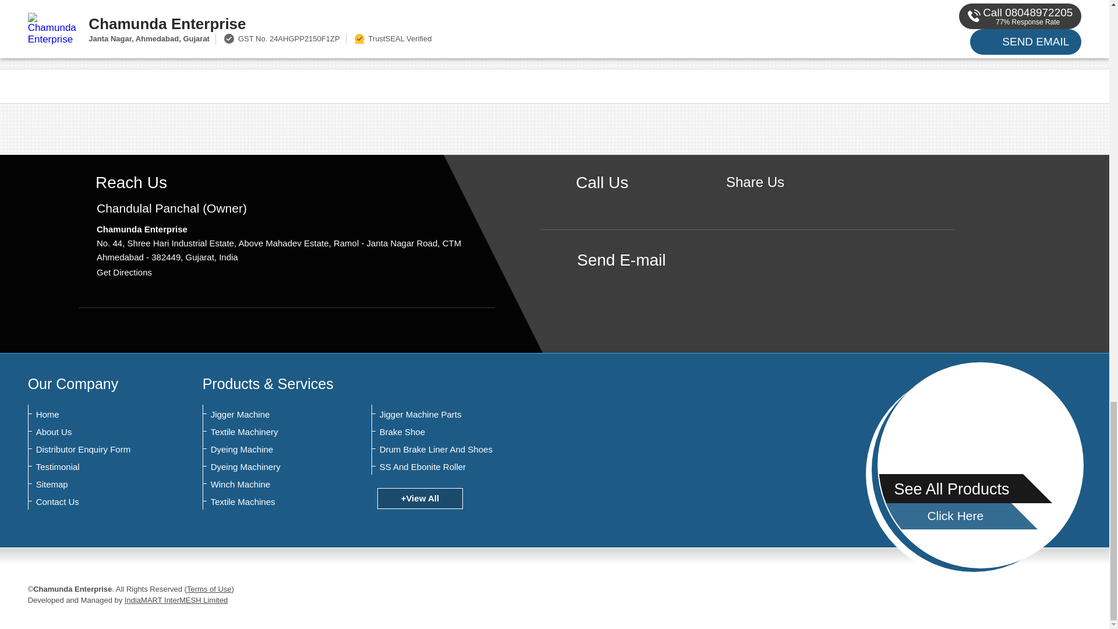  What do you see at coordinates (93, 432) in the screenshot?
I see `About Us` at bounding box center [93, 432].